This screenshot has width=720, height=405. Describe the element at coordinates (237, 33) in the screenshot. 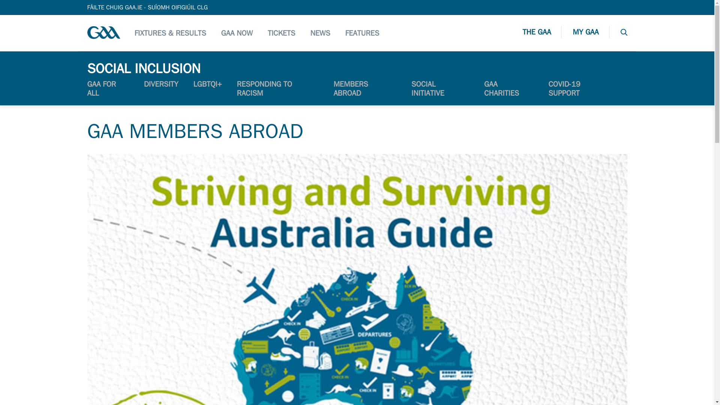

I see `GAA NOW` at that location.